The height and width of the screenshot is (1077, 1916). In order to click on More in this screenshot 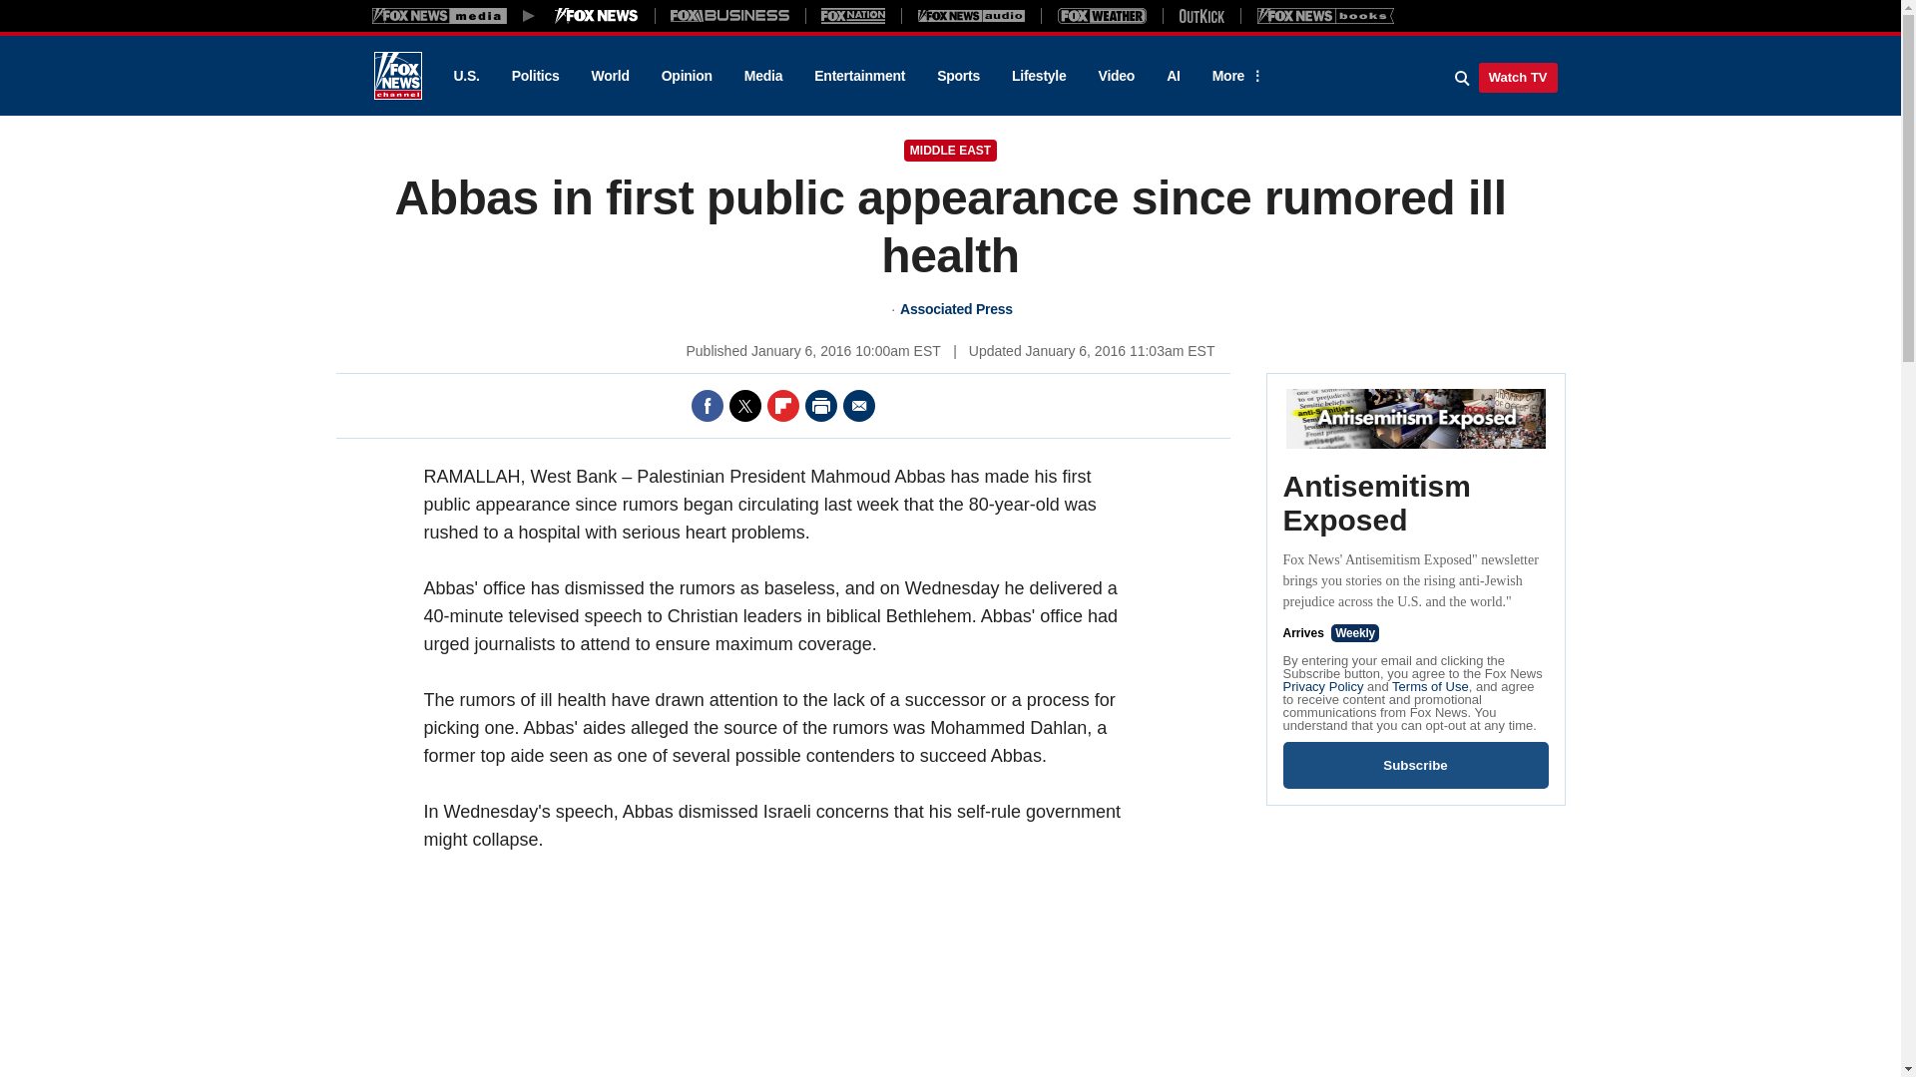, I will do `click(1234, 76)`.